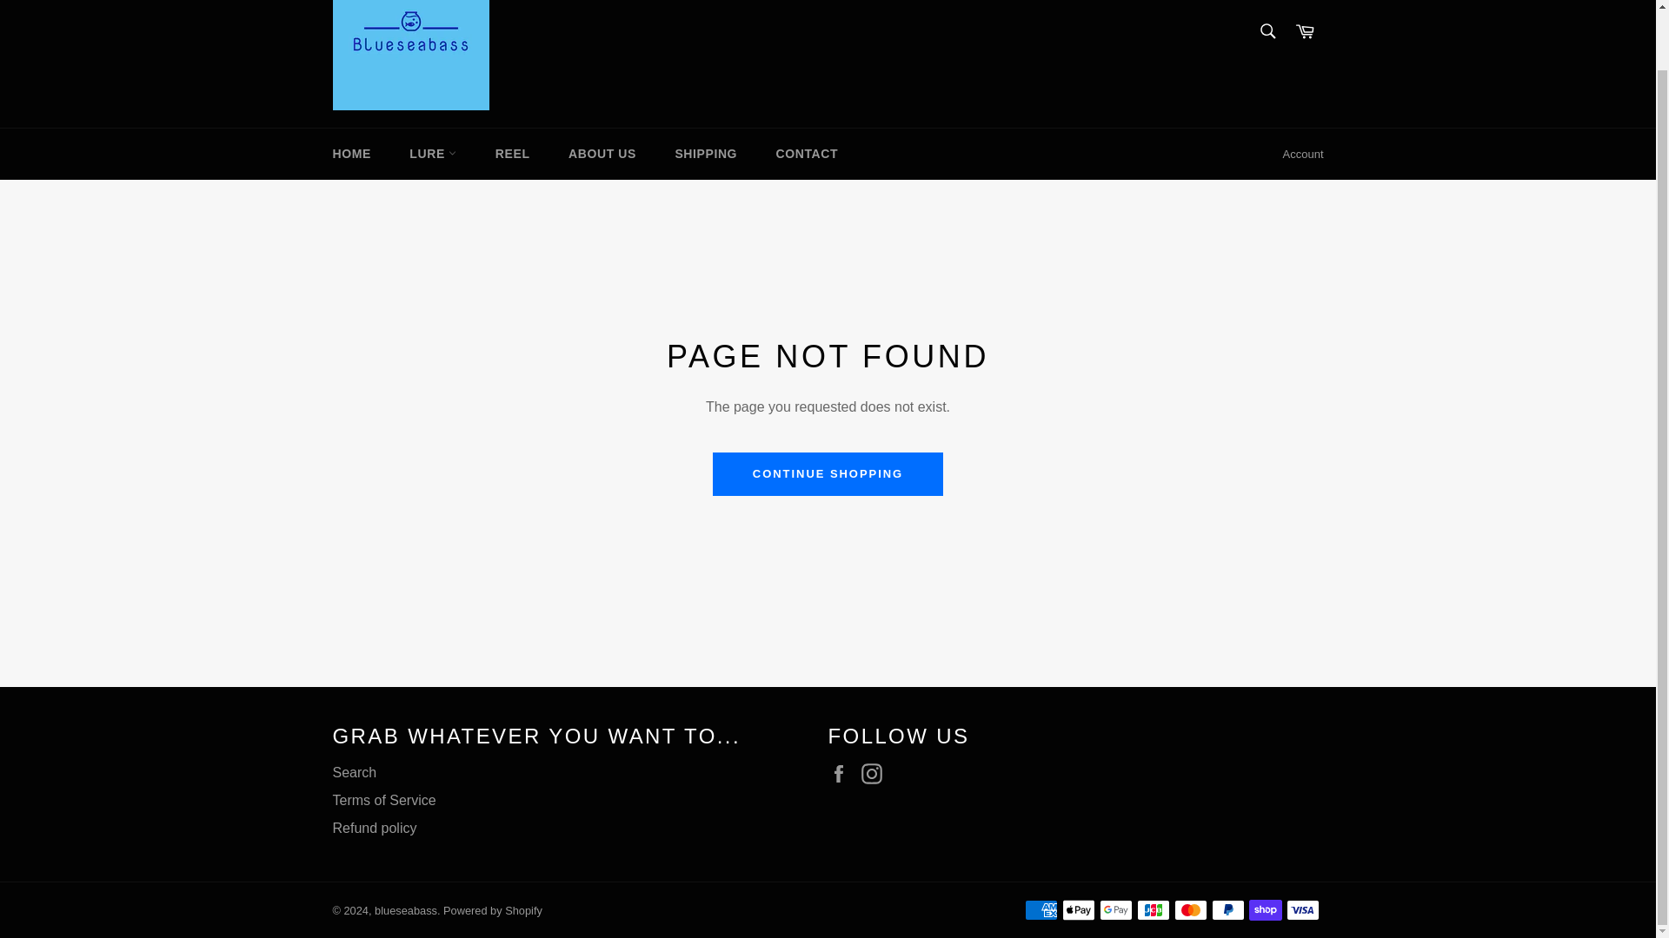 Image resolution: width=1669 pixels, height=938 pixels. I want to click on ABOUT US, so click(602, 154).